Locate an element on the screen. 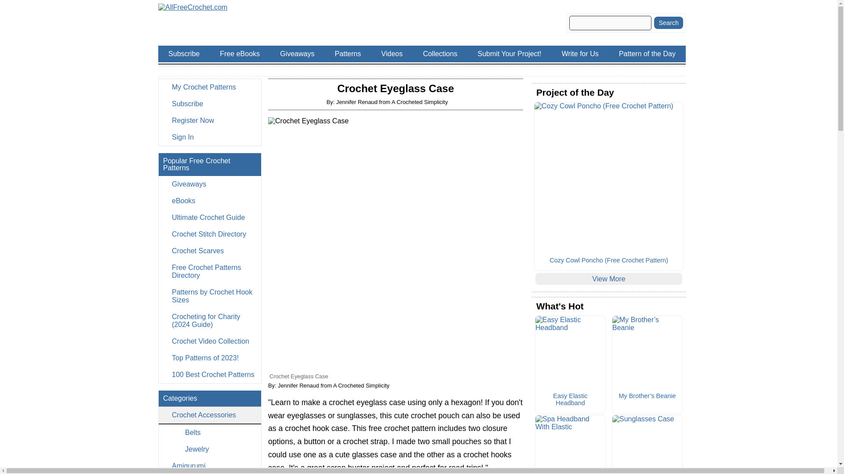  Register Now is located at coordinates (209, 120).